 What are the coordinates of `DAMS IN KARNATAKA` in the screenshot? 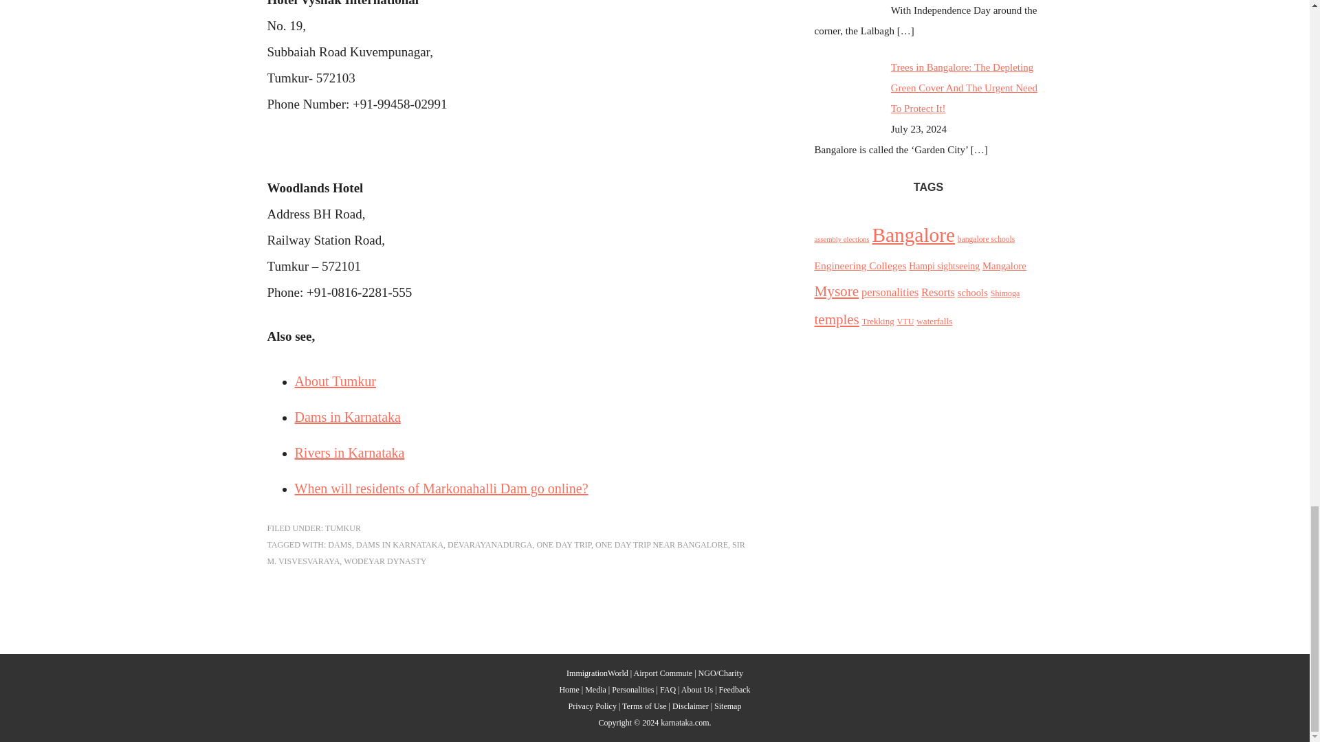 It's located at (400, 545).